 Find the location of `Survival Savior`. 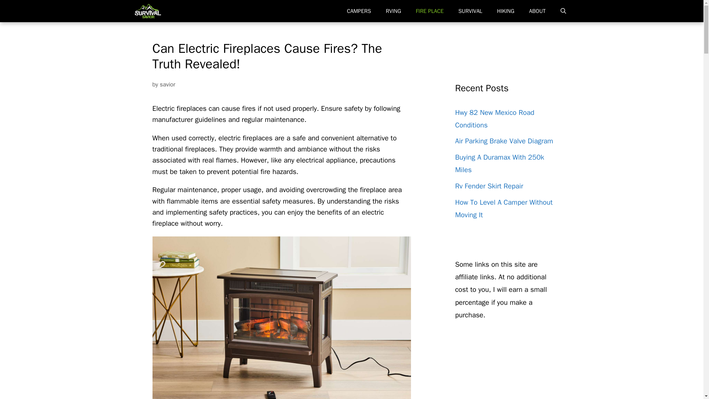

Survival Savior is located at coordinates (147, 11).